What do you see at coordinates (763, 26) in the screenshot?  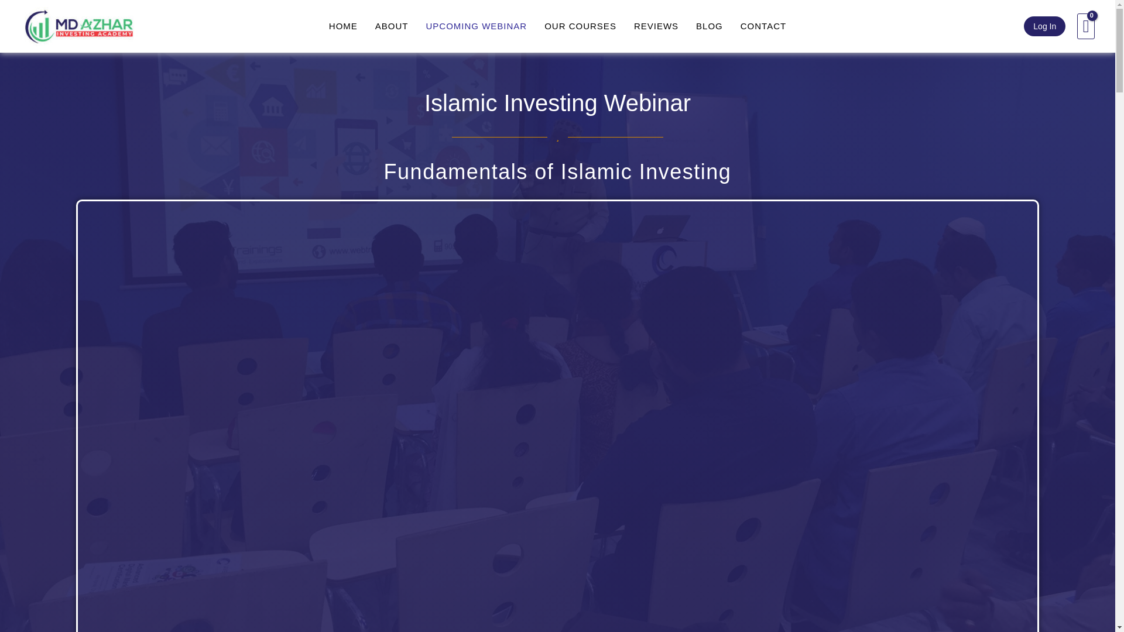 I see `CONTACT` at bounding box center [763, 26].